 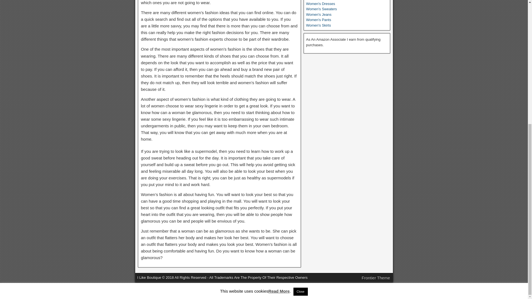 I want to click on Women's Jeans, so click(x=319, y=14).